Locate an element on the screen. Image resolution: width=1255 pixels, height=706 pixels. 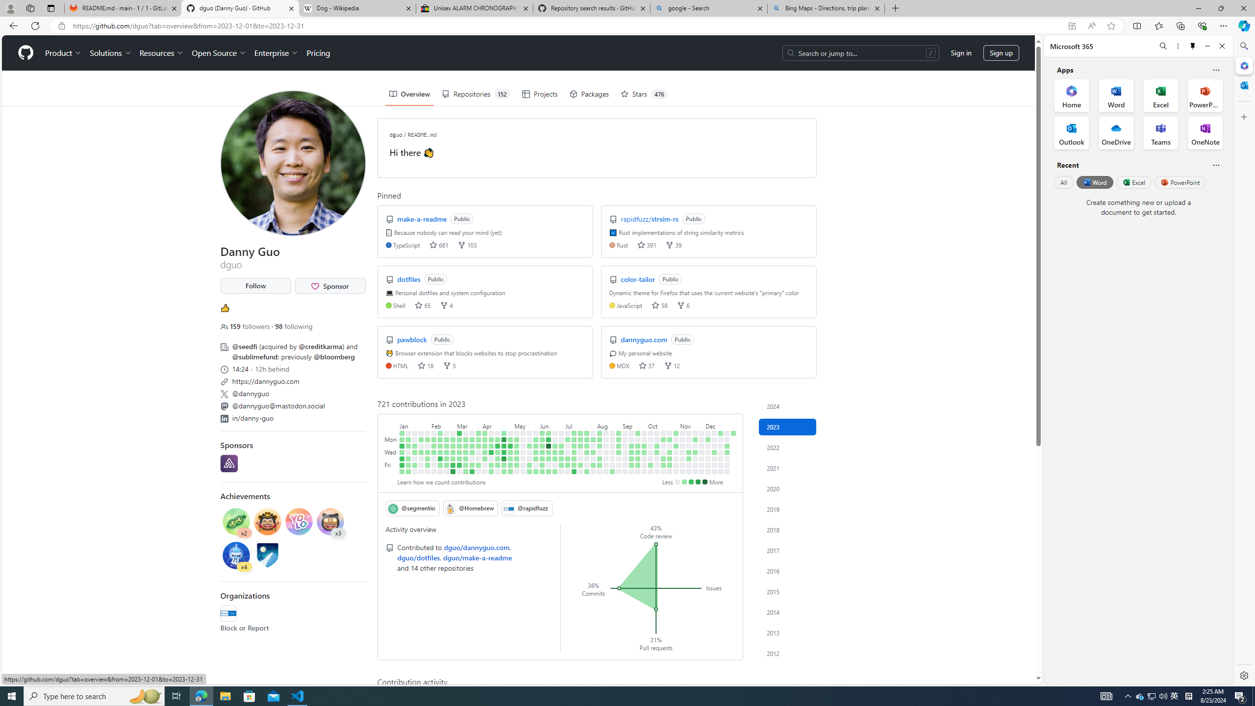
4 contributions on February 17th. is located at coordinates (440, 465).